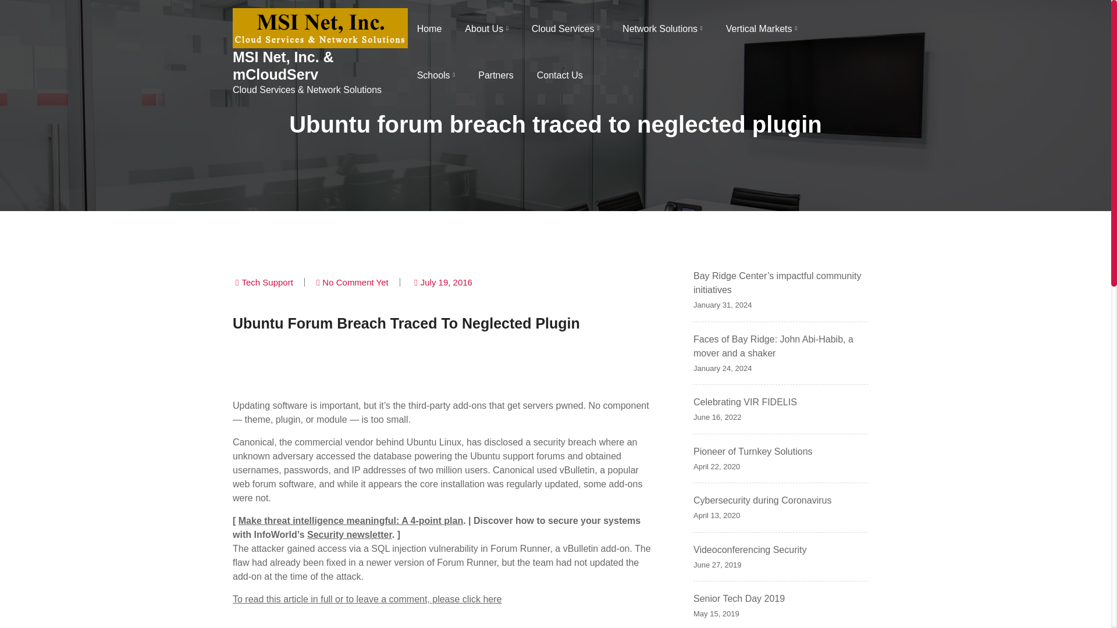 This screenshot has height=628, width=1117. I want to click on Network Solutions, so click(662, 29).